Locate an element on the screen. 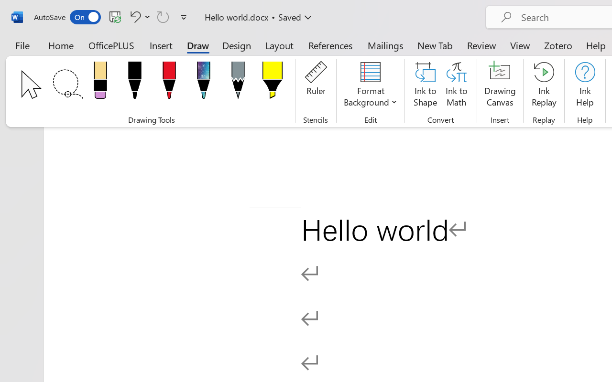 The height and width of the screenshot is (382, 612). Pen: Black, 0.5 mm is located at coordinates (134, 83).